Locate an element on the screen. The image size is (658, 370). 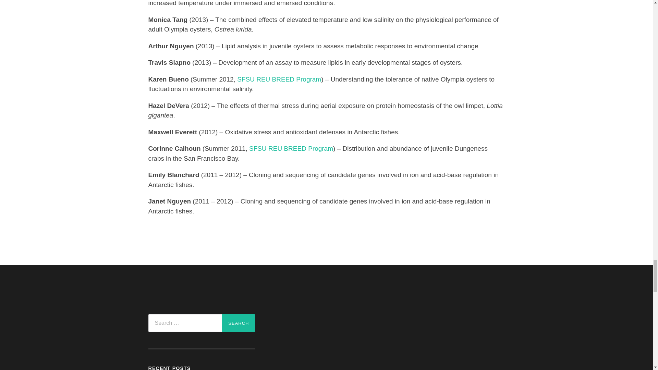
Search is located at coordinates (239, 323).